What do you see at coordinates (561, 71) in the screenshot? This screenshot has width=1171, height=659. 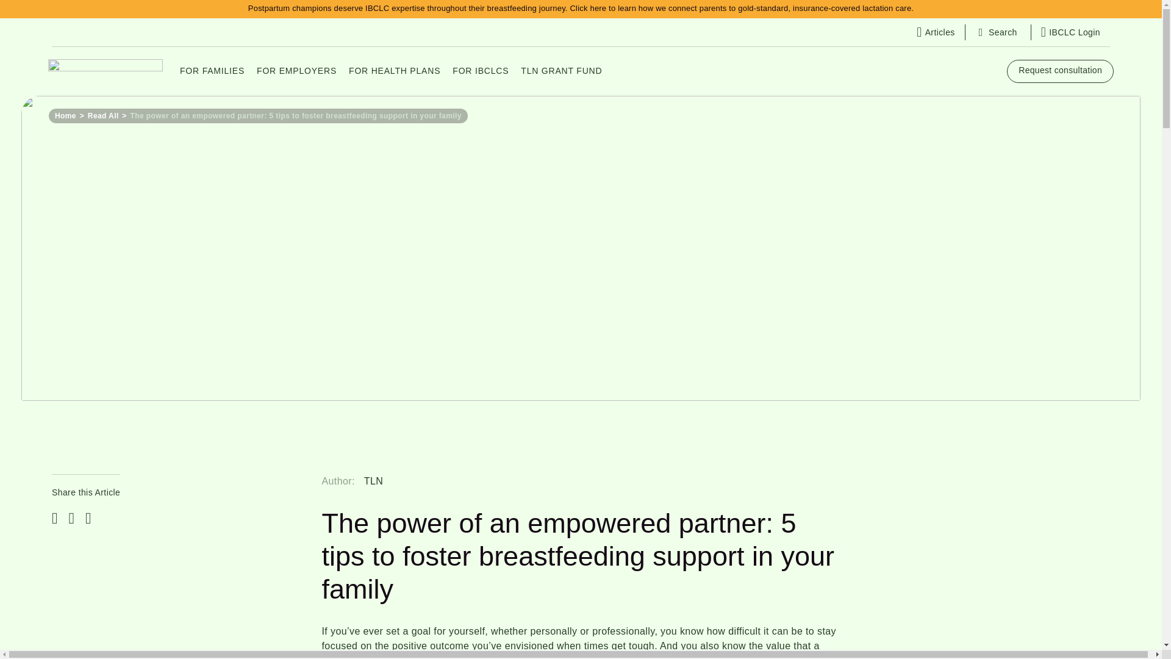 I see `TLN GRANT FUND` at bounding box center [561, 71].